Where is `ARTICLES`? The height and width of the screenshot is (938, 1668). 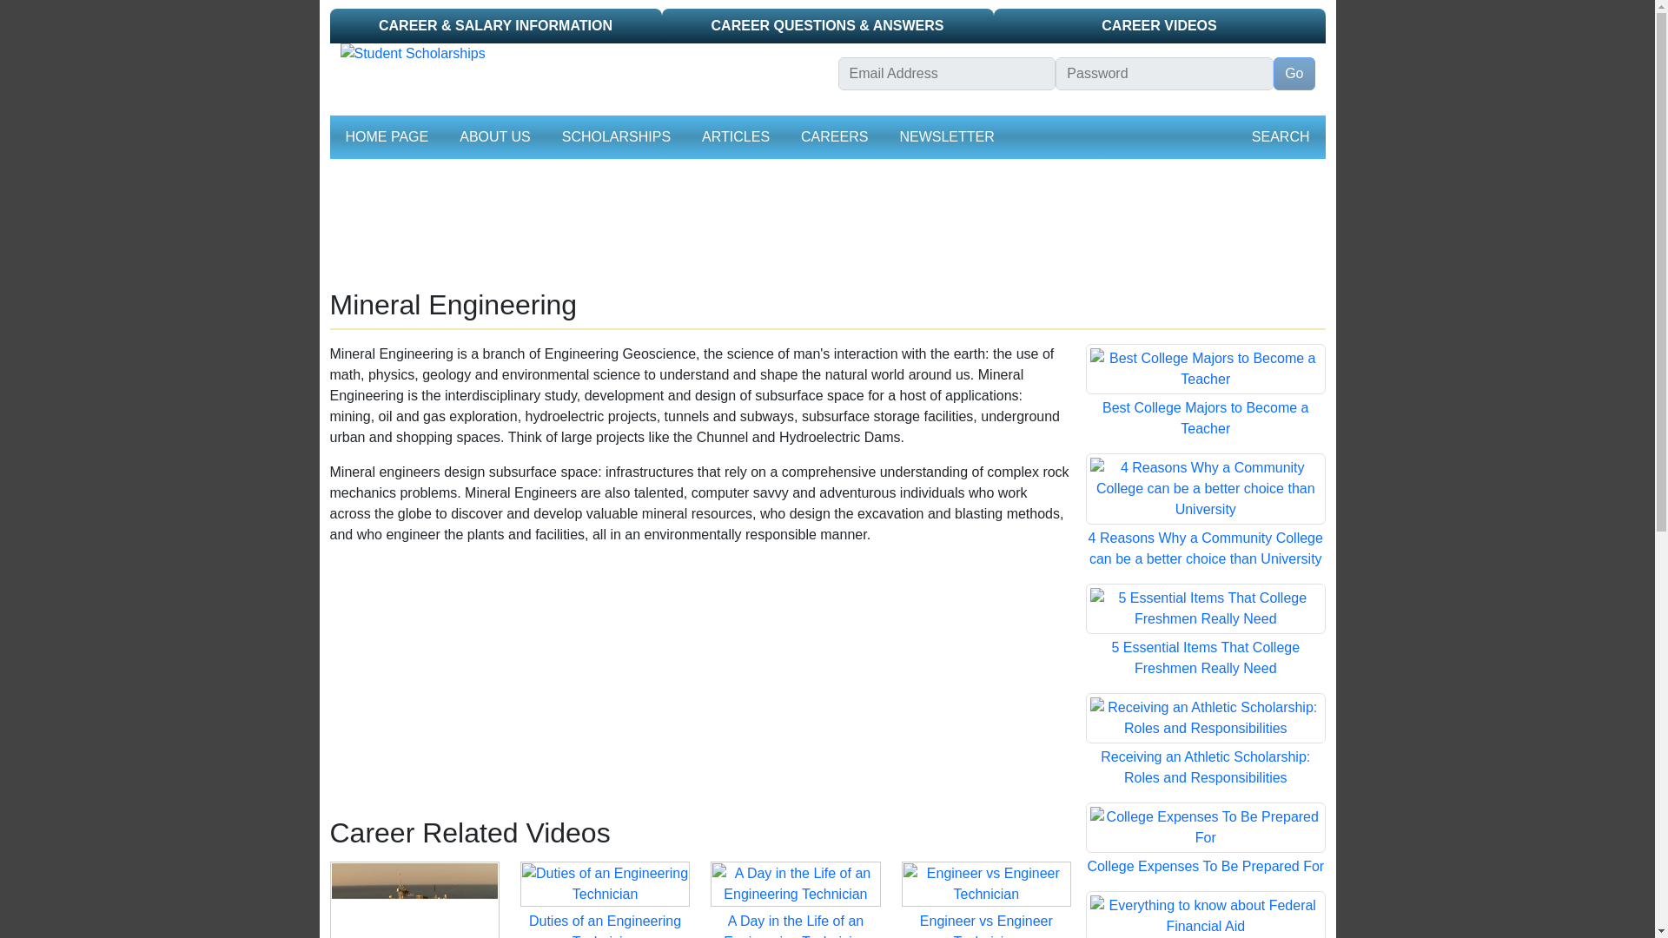 ARTICLES is located at coordinates (736, 137).